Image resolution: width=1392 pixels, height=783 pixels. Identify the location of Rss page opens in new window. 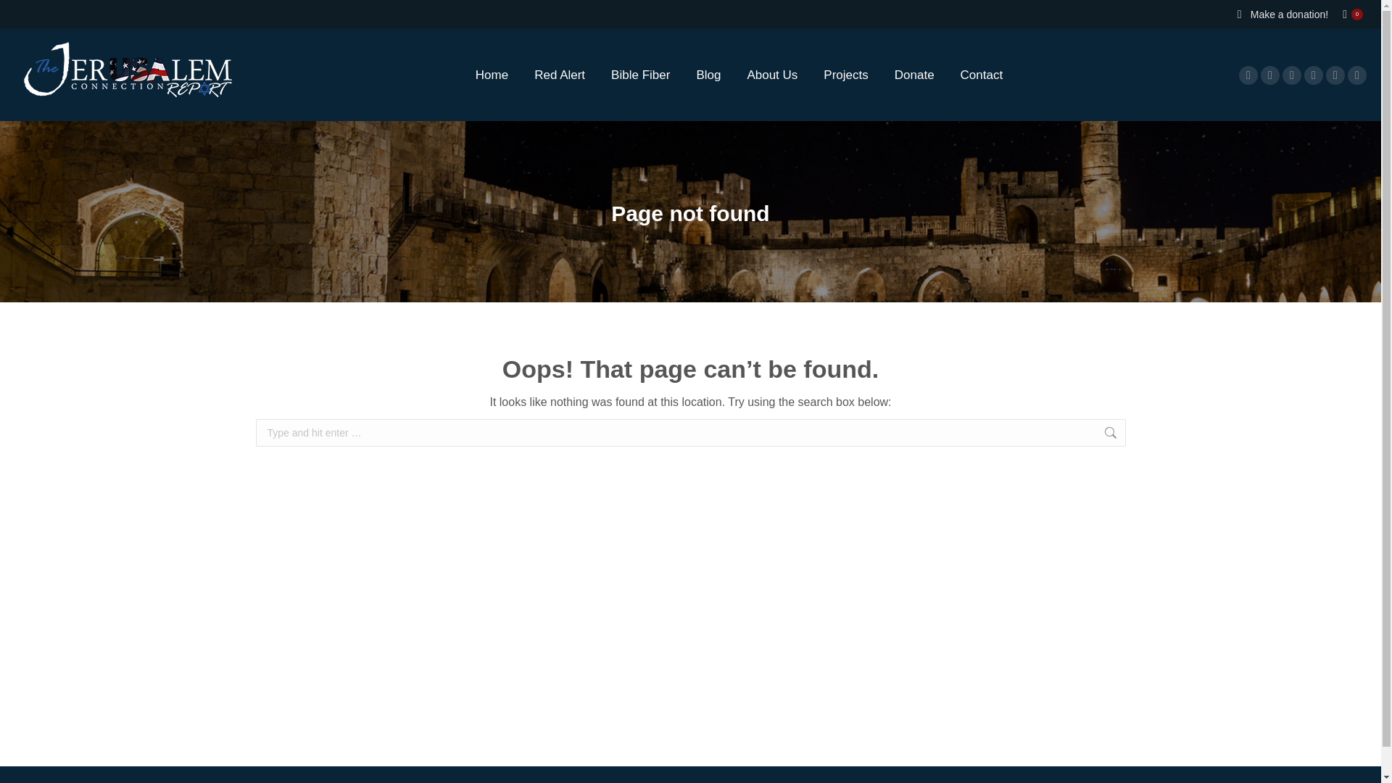
(1357, 75).